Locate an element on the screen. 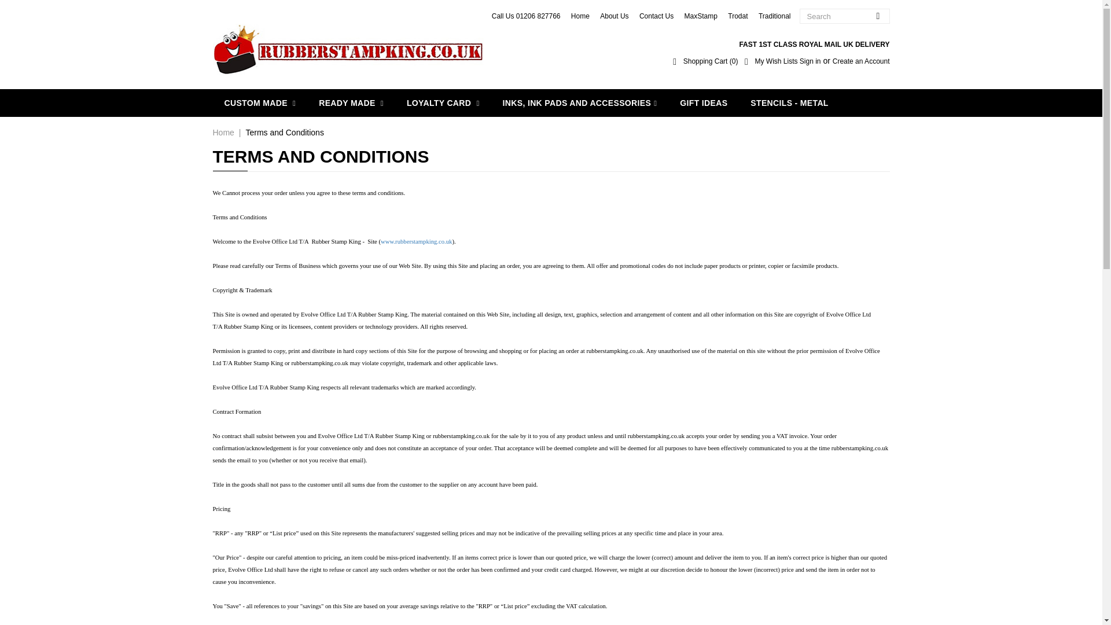 Image resolution: width=1111 pixels, height=625 pixels. Traditional is located at coordinates (775, 16).